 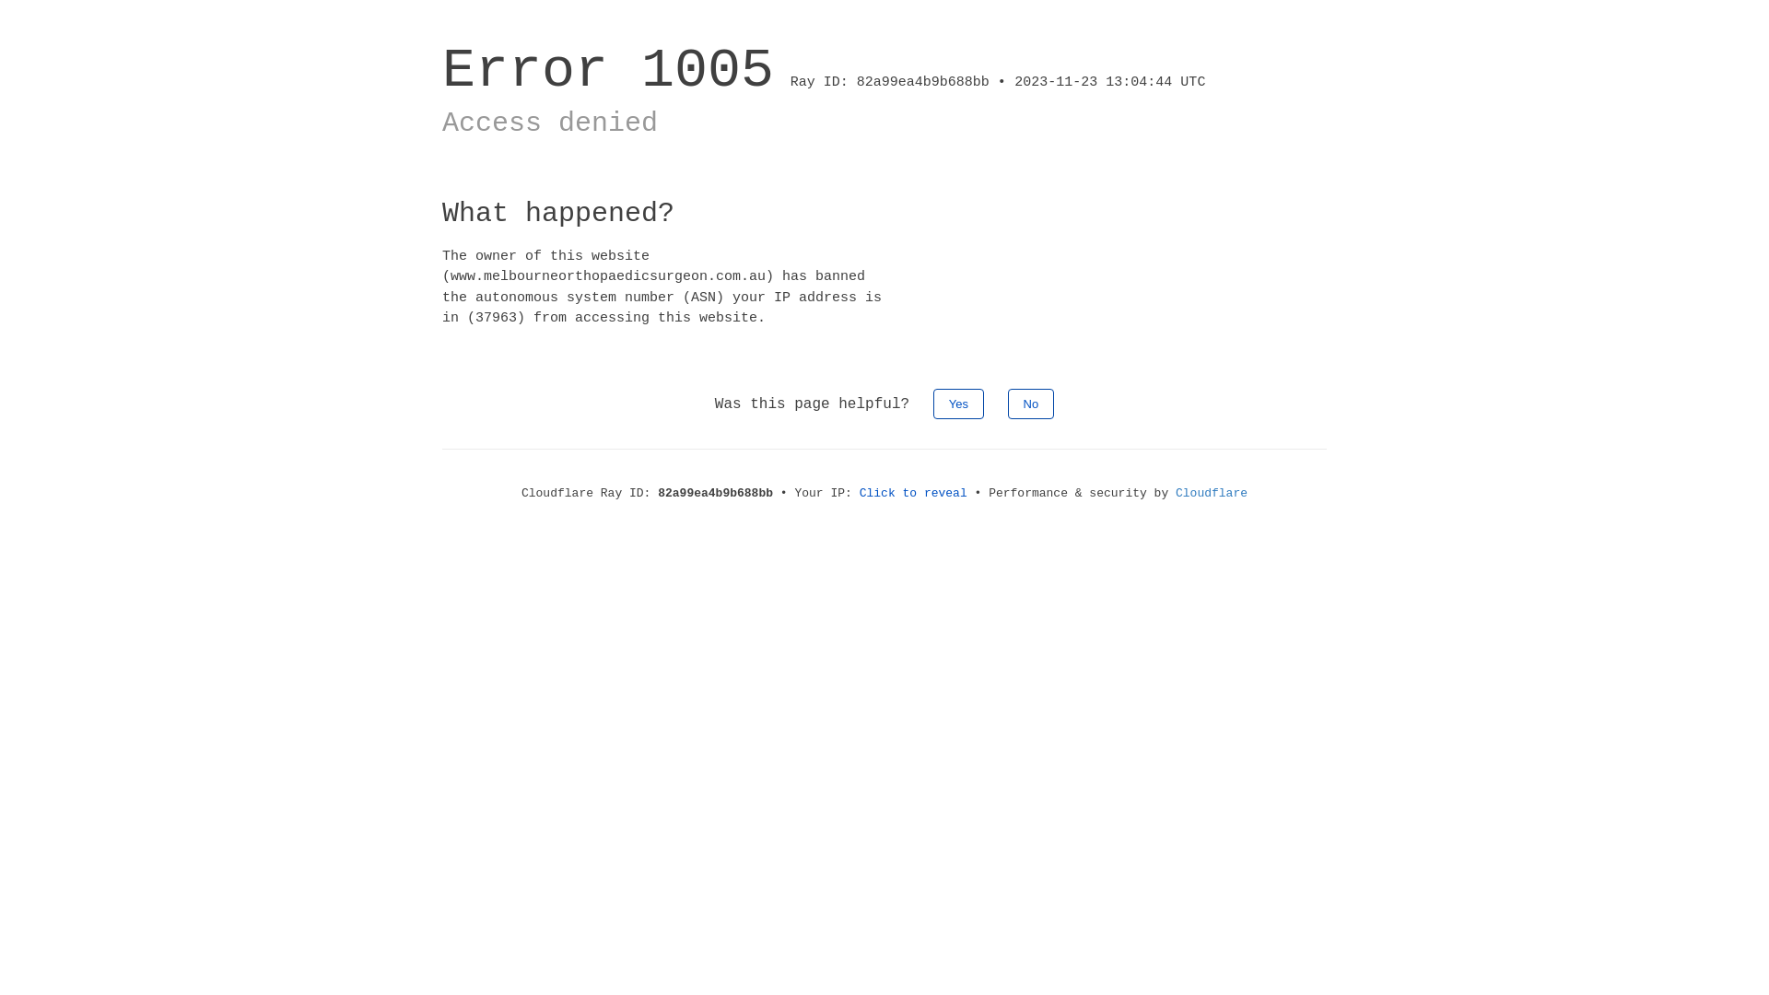 I want to click on Cloudflare, so click(x=1212, y=494).